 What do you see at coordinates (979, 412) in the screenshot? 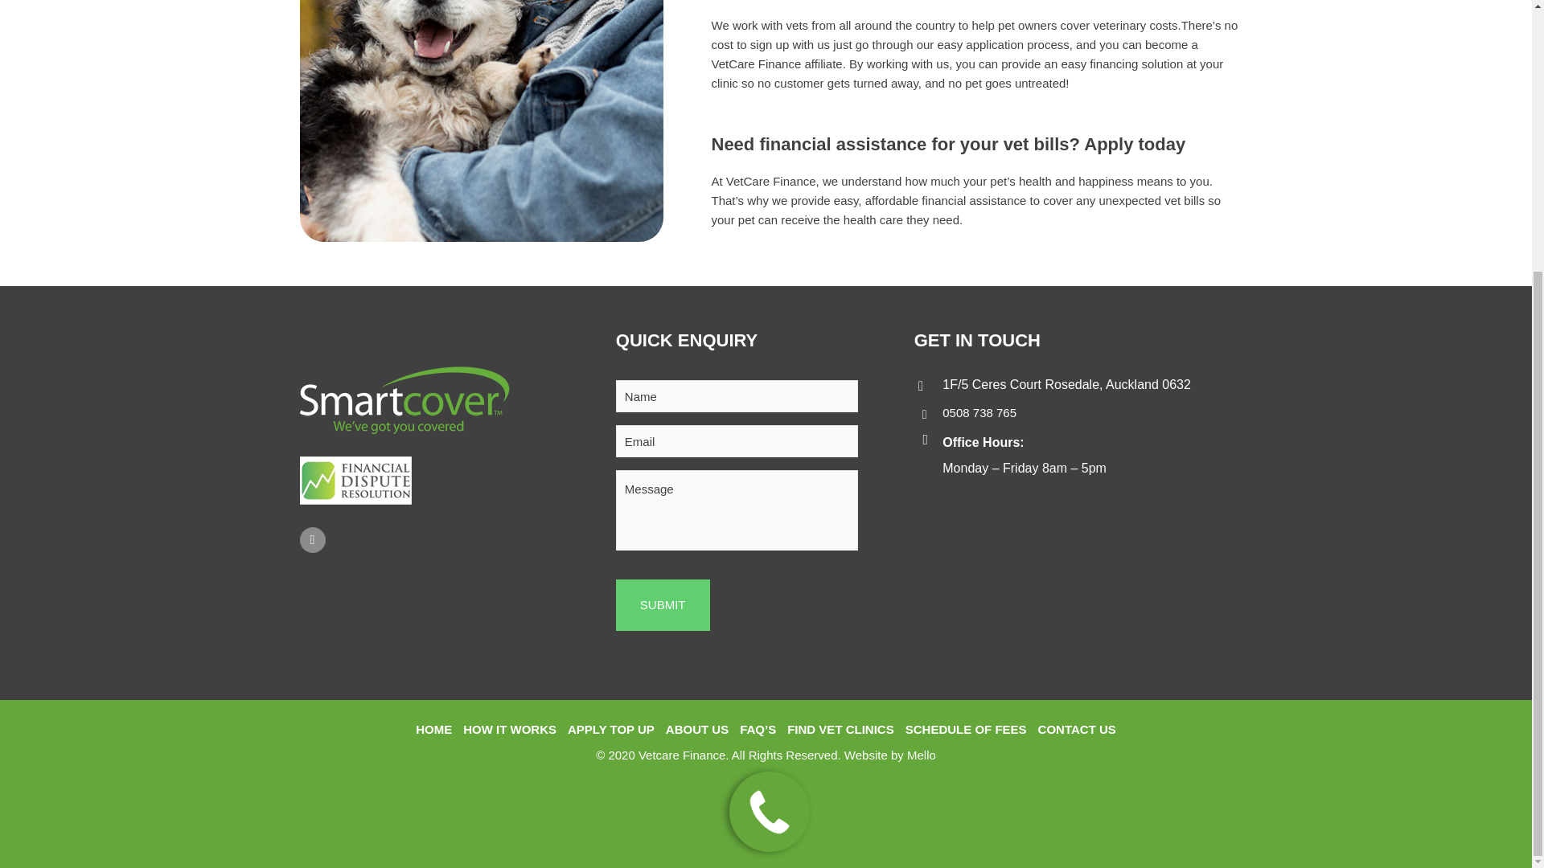
I see `0508 738 765` at bounding box center [979, 412].